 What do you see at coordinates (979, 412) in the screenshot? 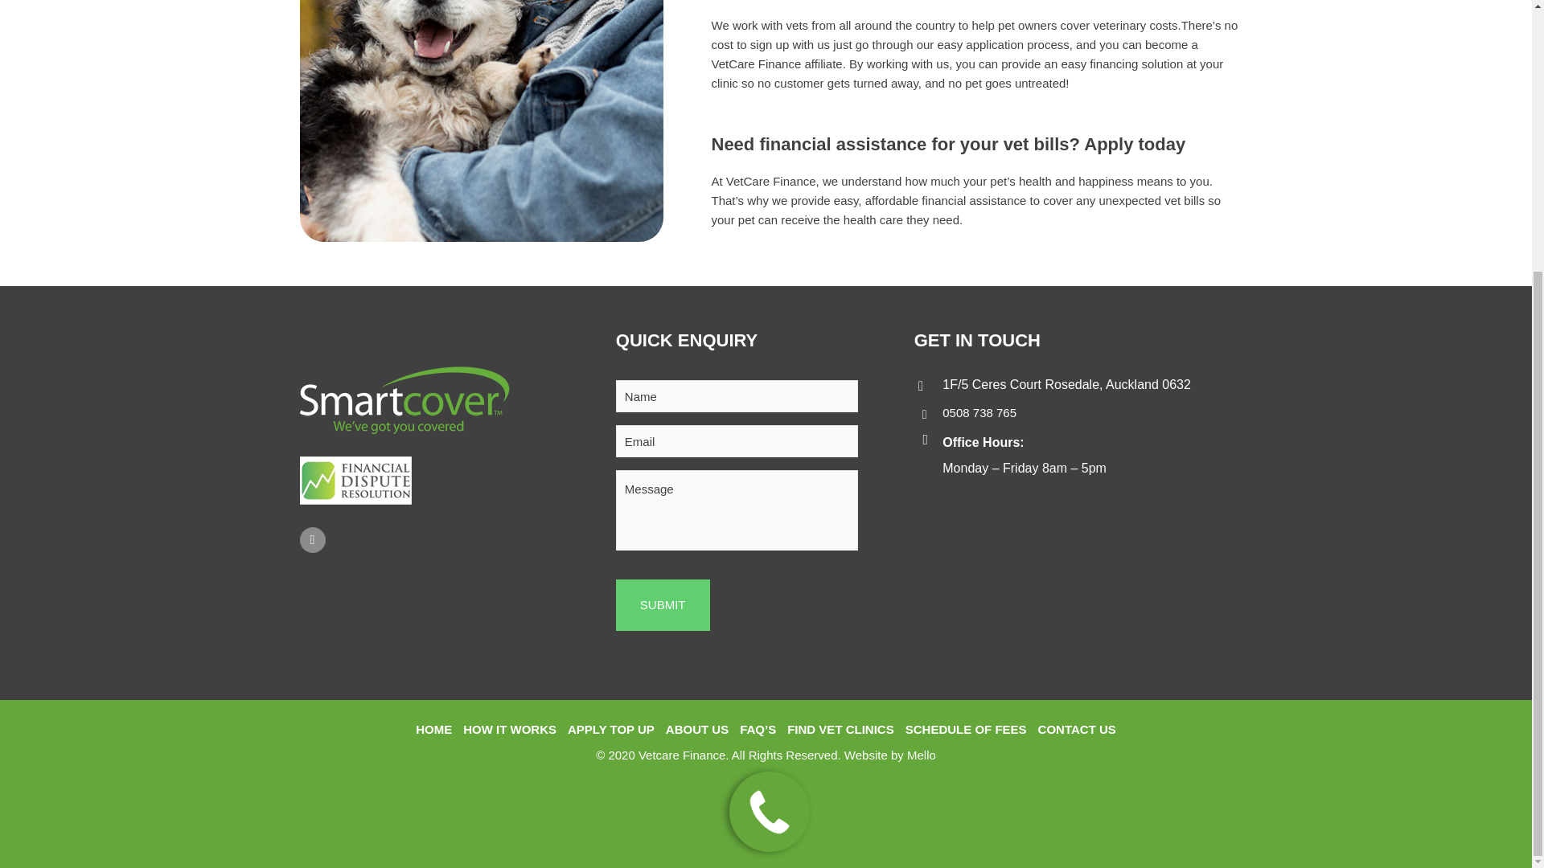
I see `0508 738 765` at bounding box center [979, 412].